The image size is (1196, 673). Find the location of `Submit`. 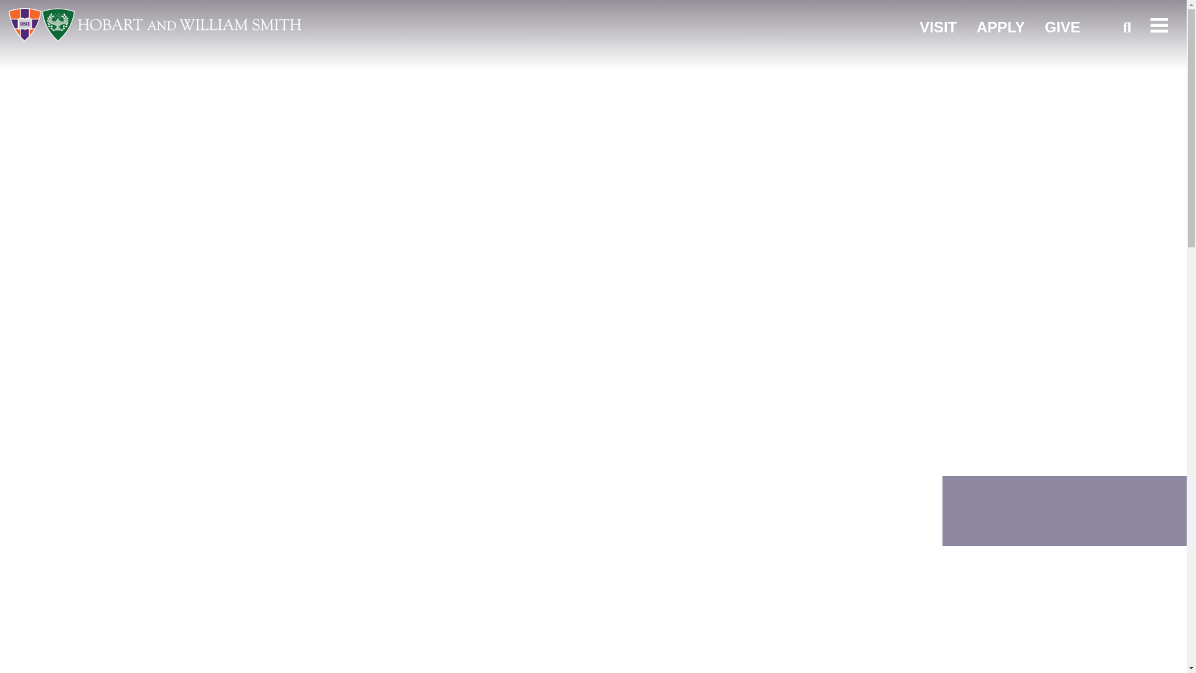

Submit is located at coordinates (1121, 68).